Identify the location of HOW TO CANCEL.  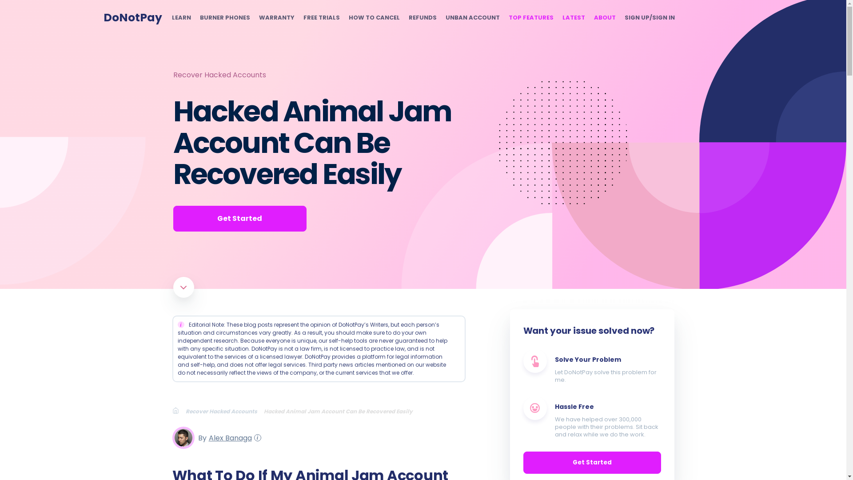
(373, 18).